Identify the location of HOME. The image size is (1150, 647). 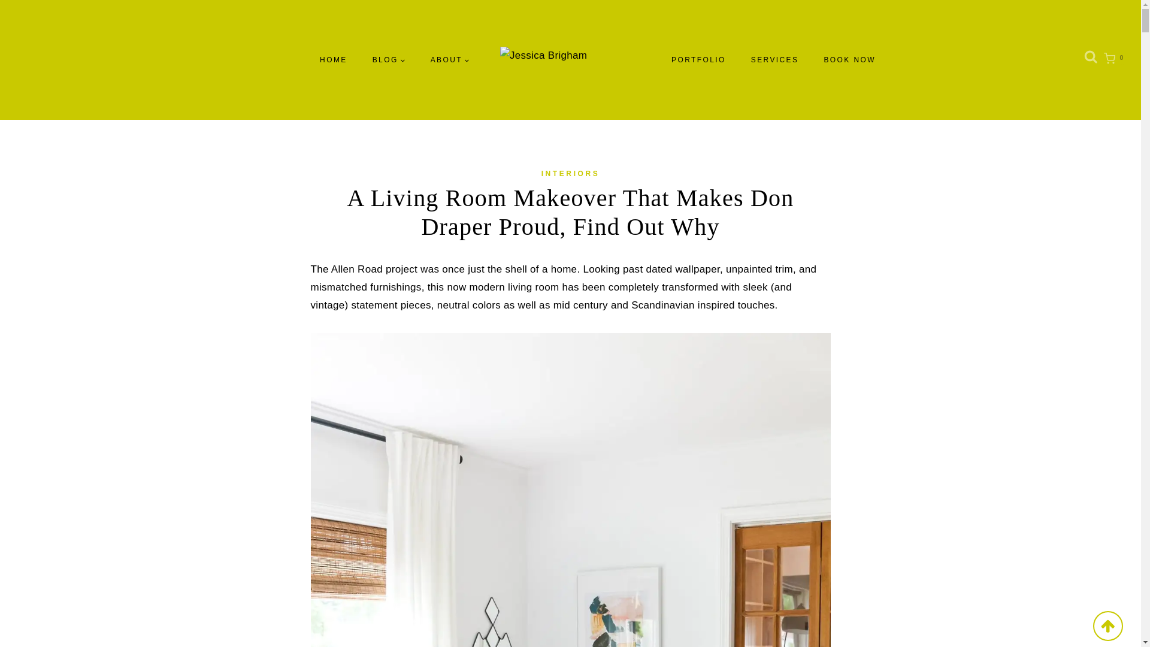
(333, 59).